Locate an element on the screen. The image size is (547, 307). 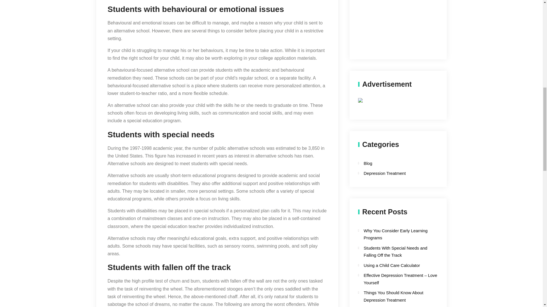
Using a Child Care Calculator is located at coordinates (392, 265).